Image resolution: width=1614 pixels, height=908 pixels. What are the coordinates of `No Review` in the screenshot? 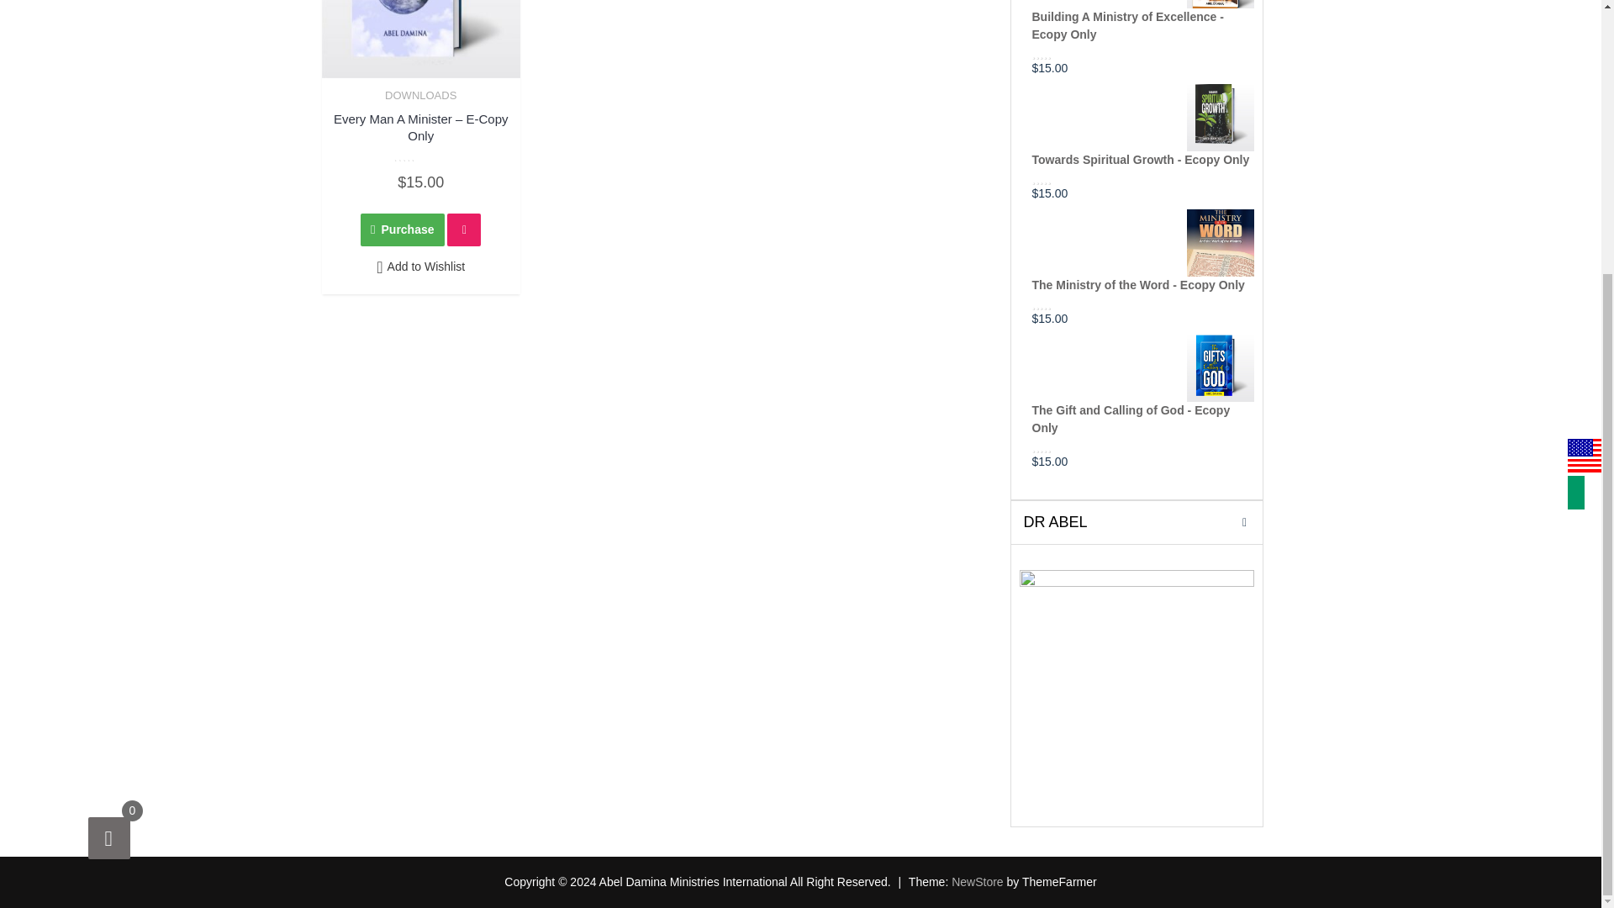 It's located at (420, 156).